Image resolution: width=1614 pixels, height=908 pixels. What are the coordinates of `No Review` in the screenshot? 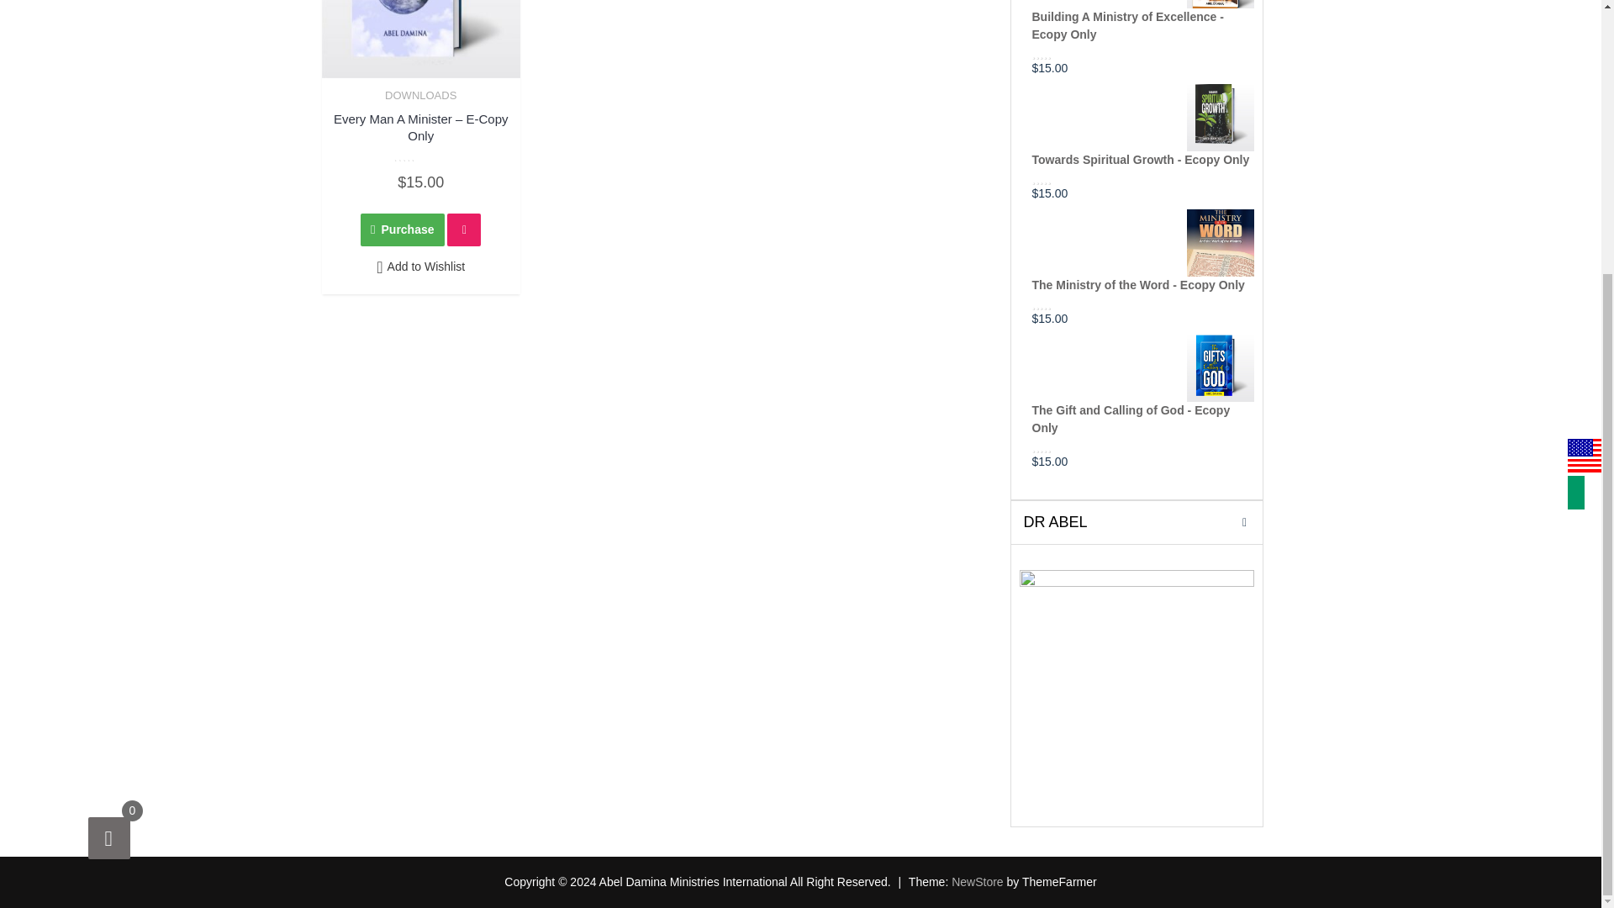 It's located at (420, 156).